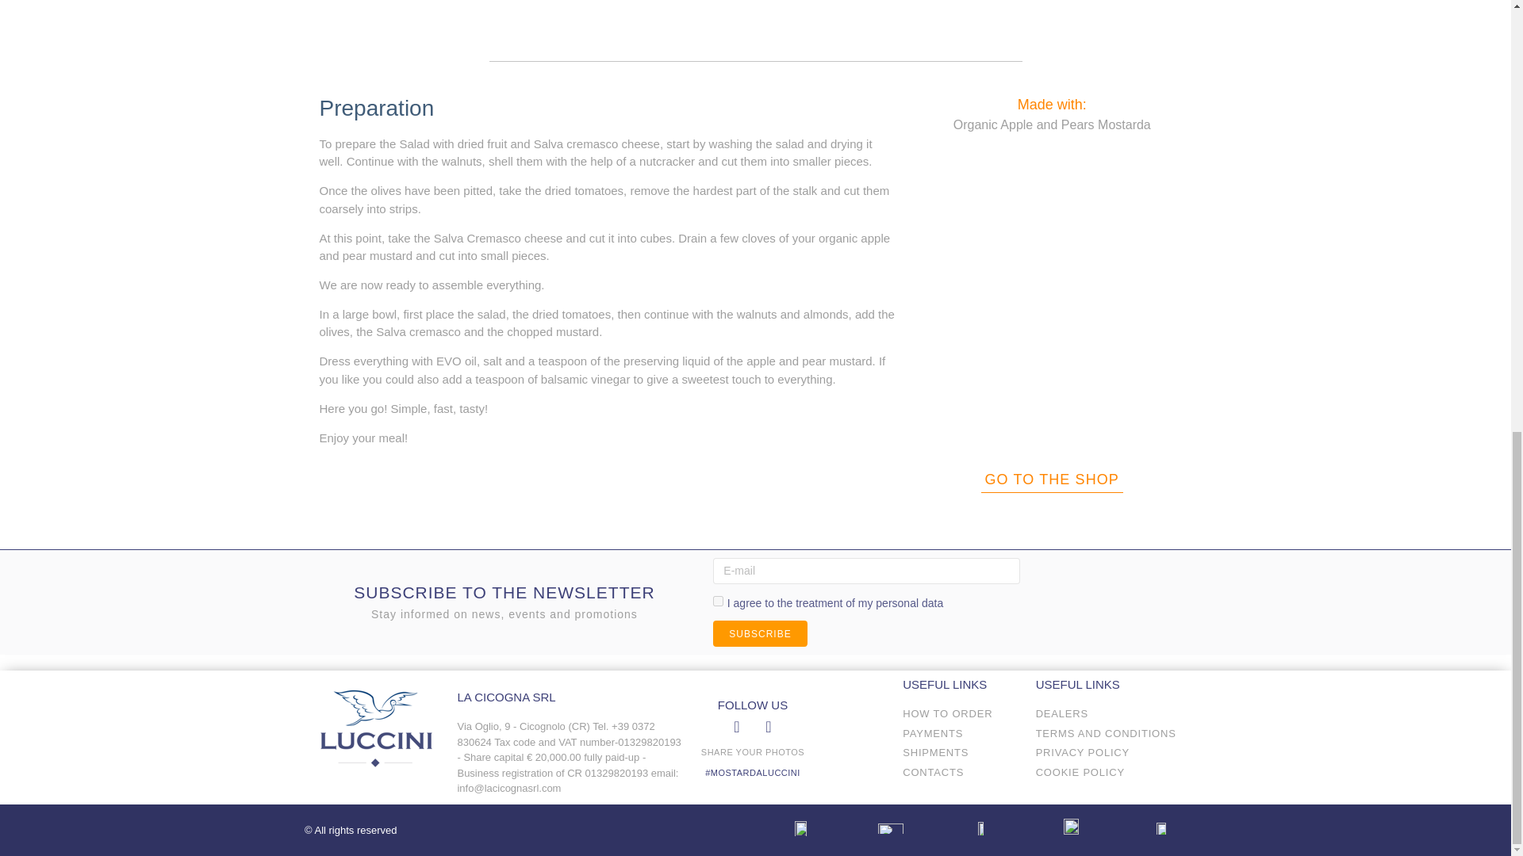 The height and width of the screenshot is (856, 1523). What do you see at coordinates (1108, 753) in the screenshot?
I see `PRIVACY POLICY` at bounding box center [1108, 753].